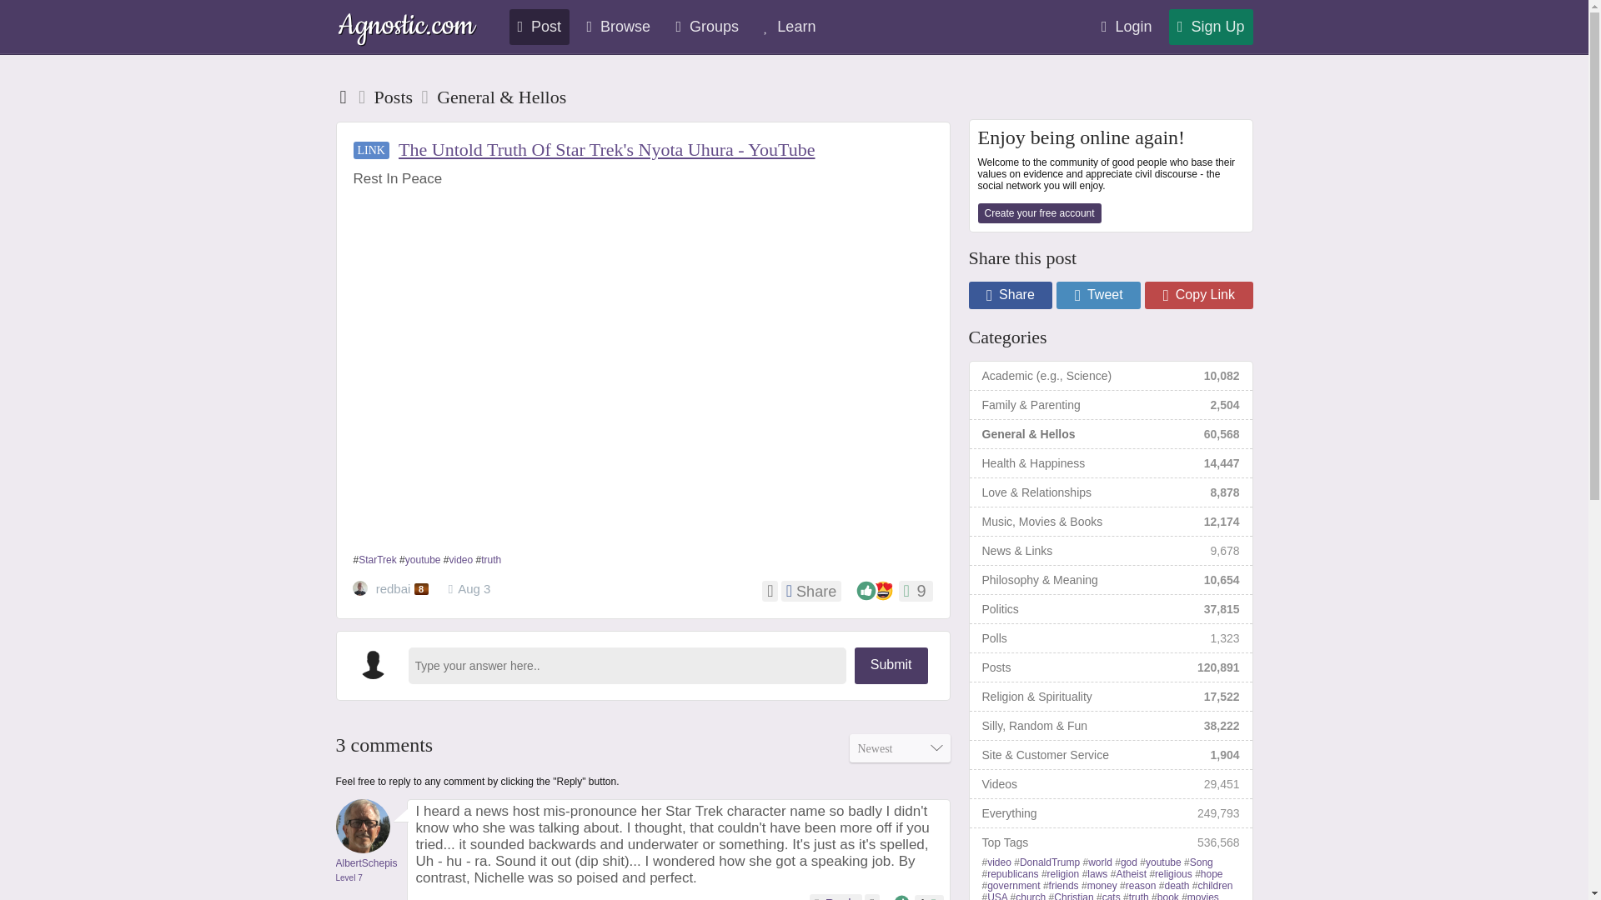 The image size is (1601, 900). What do you see at coordinates (462, 560) in the screenshot?
I see `video` at bounding box center [462, 560].